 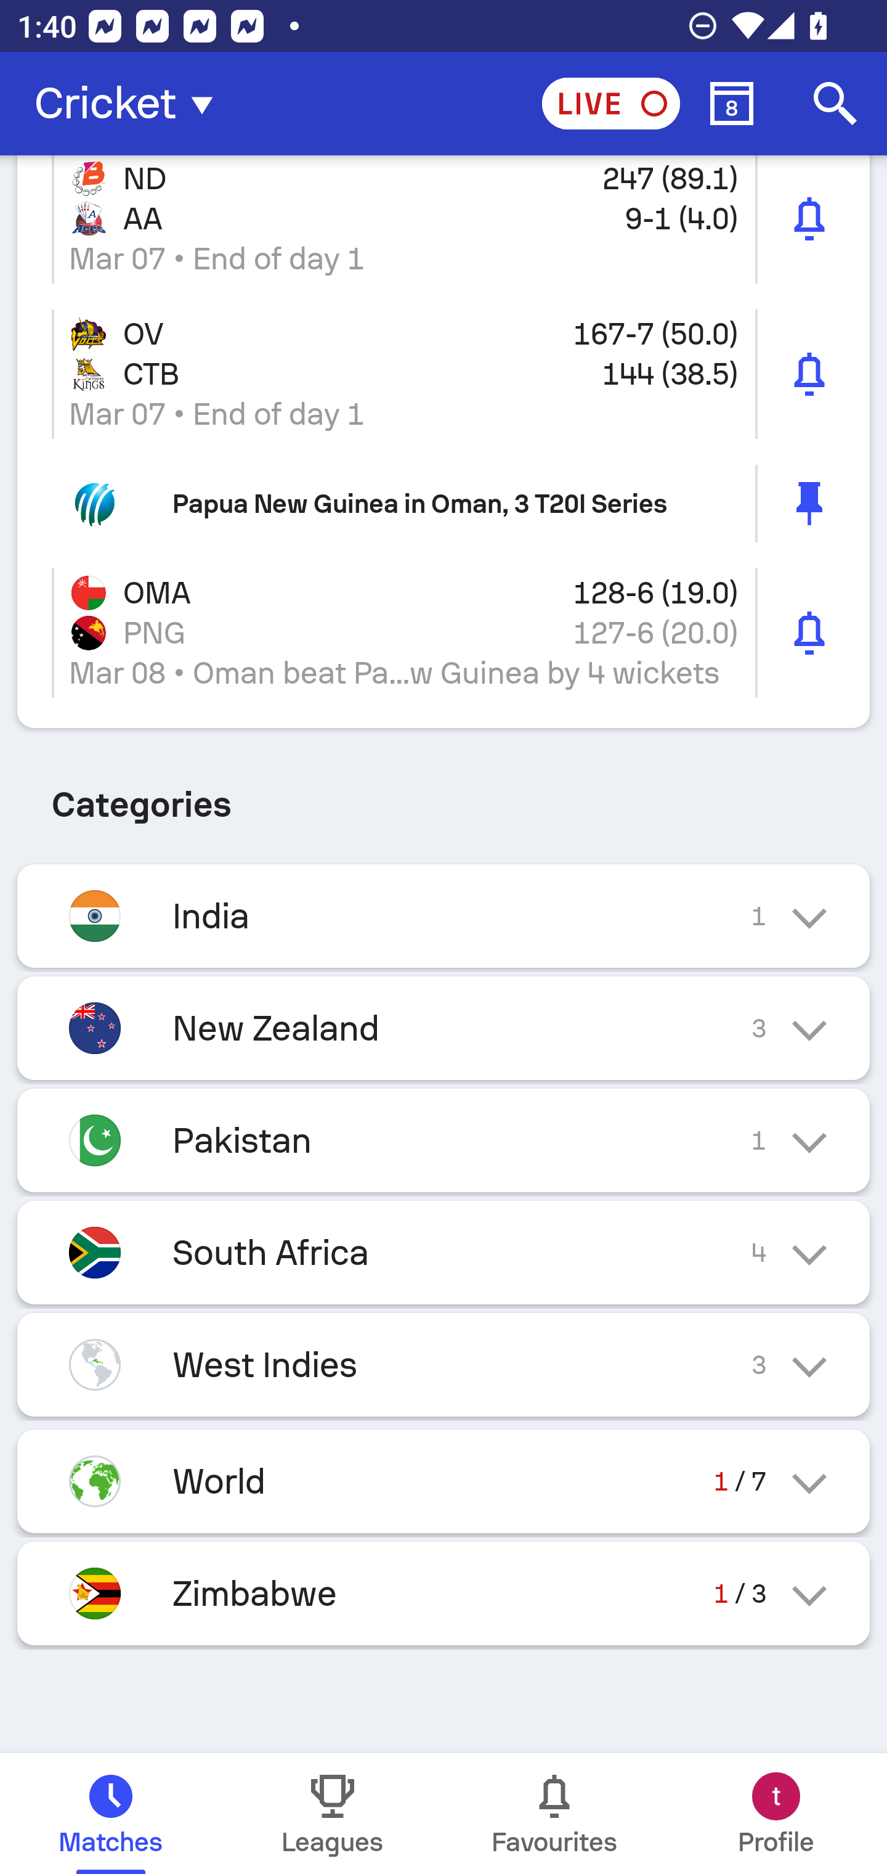 What do you see at coordinates (443, 915) in the screenshot?
I see `India 1` at bounding box center [443, 915].